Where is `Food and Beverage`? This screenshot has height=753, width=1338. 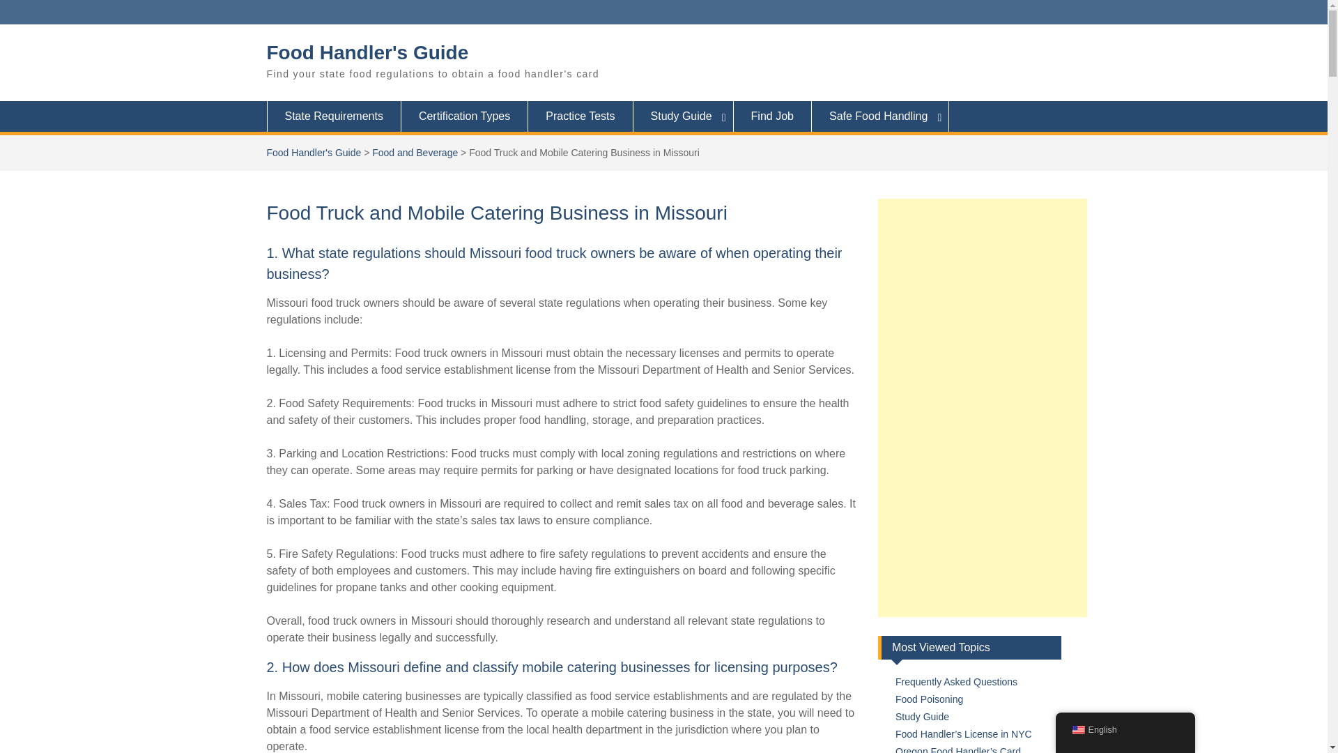
Food and Beverage is located at coordinates (414, 152).